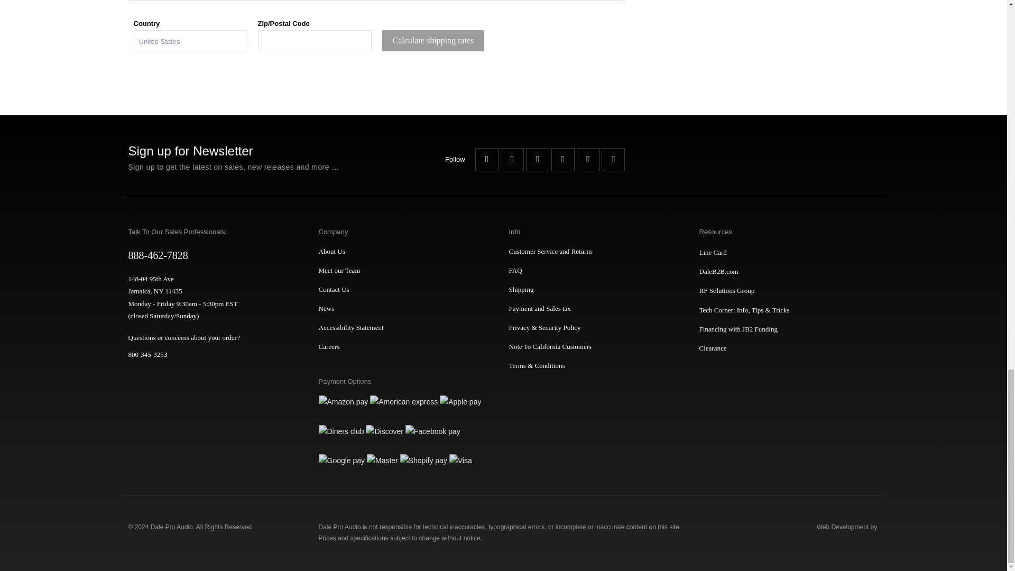  I want to click on Dale Pro Audio on LinkedIn, so click(613, 160).